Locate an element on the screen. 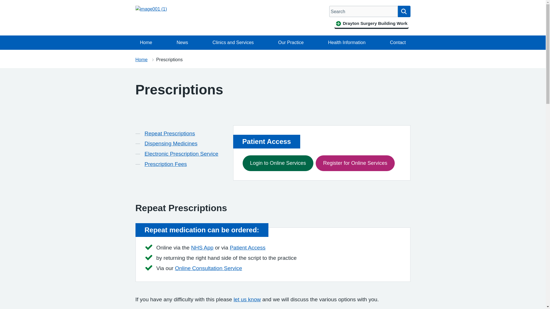 This screenshot has height=309, width=550. NHS App is located at coordinates (202, 247).